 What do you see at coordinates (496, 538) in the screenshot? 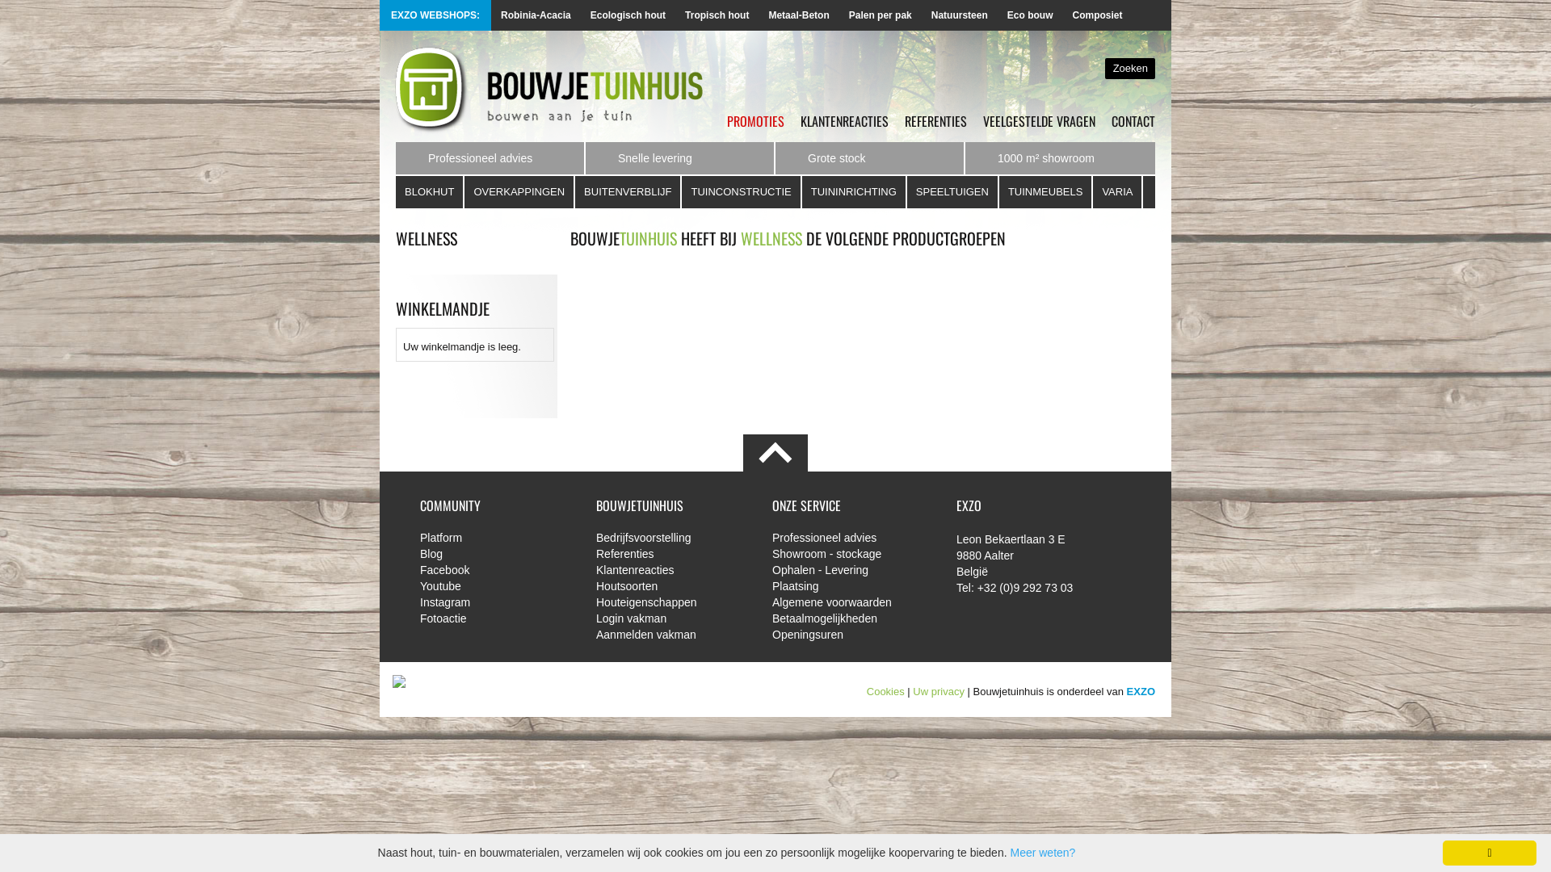
I see `Platform` at bounding box center [496, 538].